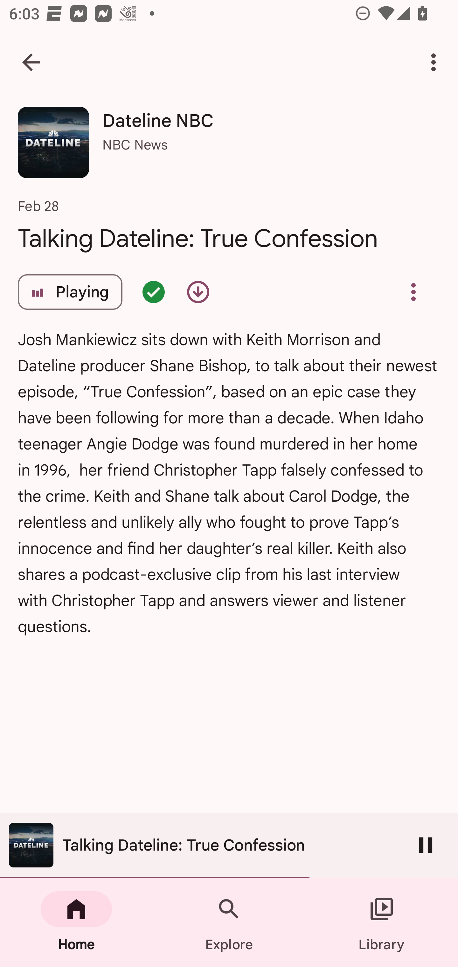 The height and width of the screenshot is (967, 458). What do you see at coordinates (31, 62) in the screenshot?
I see `Navigate up` at bounding box center [31, 62].